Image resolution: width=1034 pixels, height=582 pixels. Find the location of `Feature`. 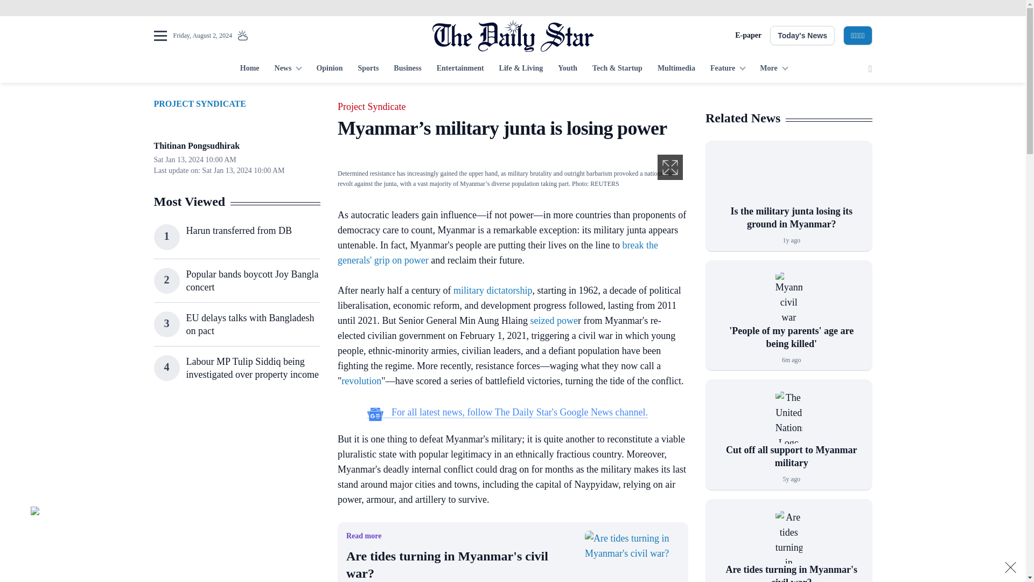

Feature is located at coordinates (728, 69).